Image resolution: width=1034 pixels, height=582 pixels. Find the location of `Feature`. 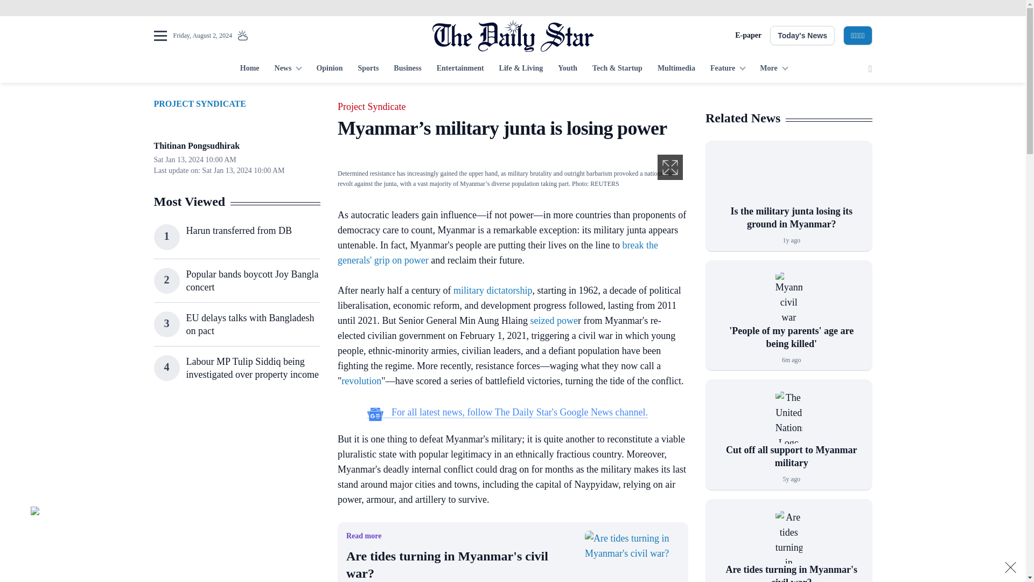

Feature is located at coordinates (728, 69).